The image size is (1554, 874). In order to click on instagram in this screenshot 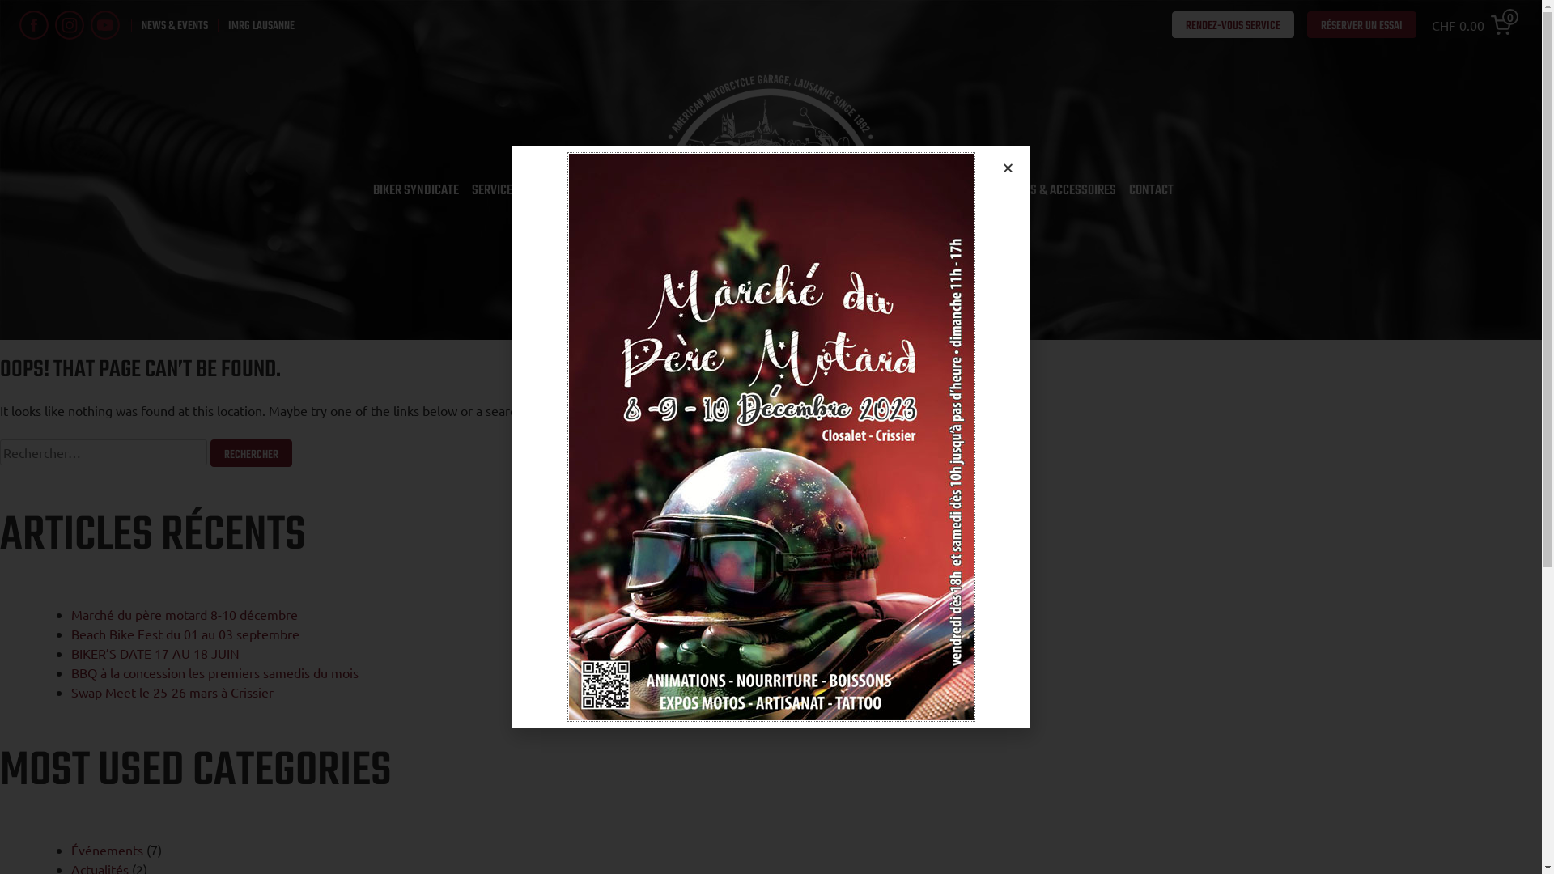, I will do `click(70, 24)`.